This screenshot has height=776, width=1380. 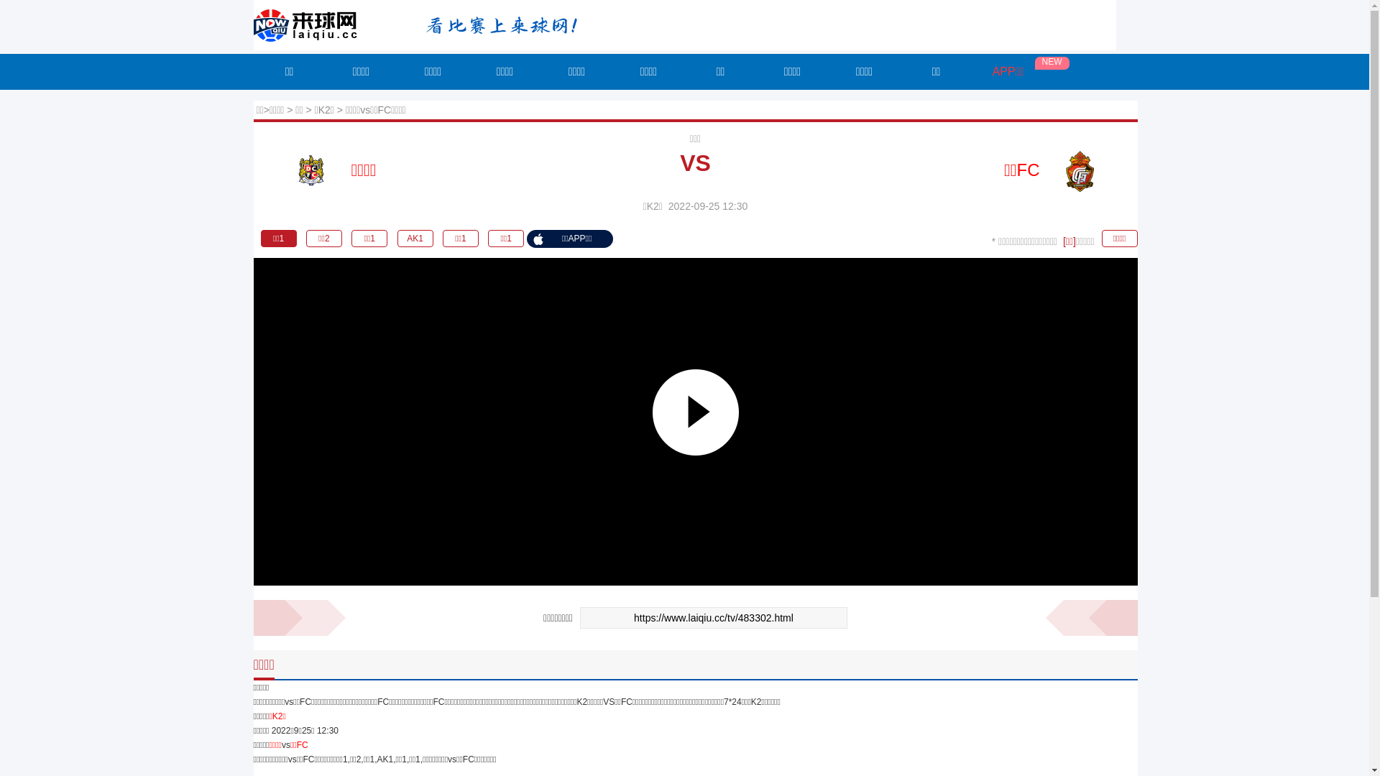 What do you see at coordinates (714, 618) in the screenshot?
I see `https://www.laiqiu.cc/tv/483302.html` at bounding box center [714, 618].